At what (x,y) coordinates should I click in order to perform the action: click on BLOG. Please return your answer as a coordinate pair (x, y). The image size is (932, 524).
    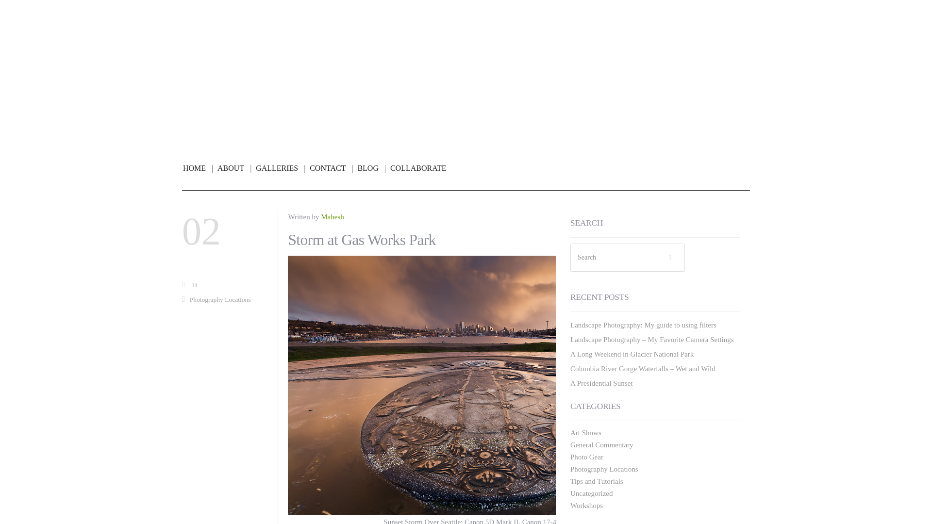
    Looking at the image, I should click on (371, 168).